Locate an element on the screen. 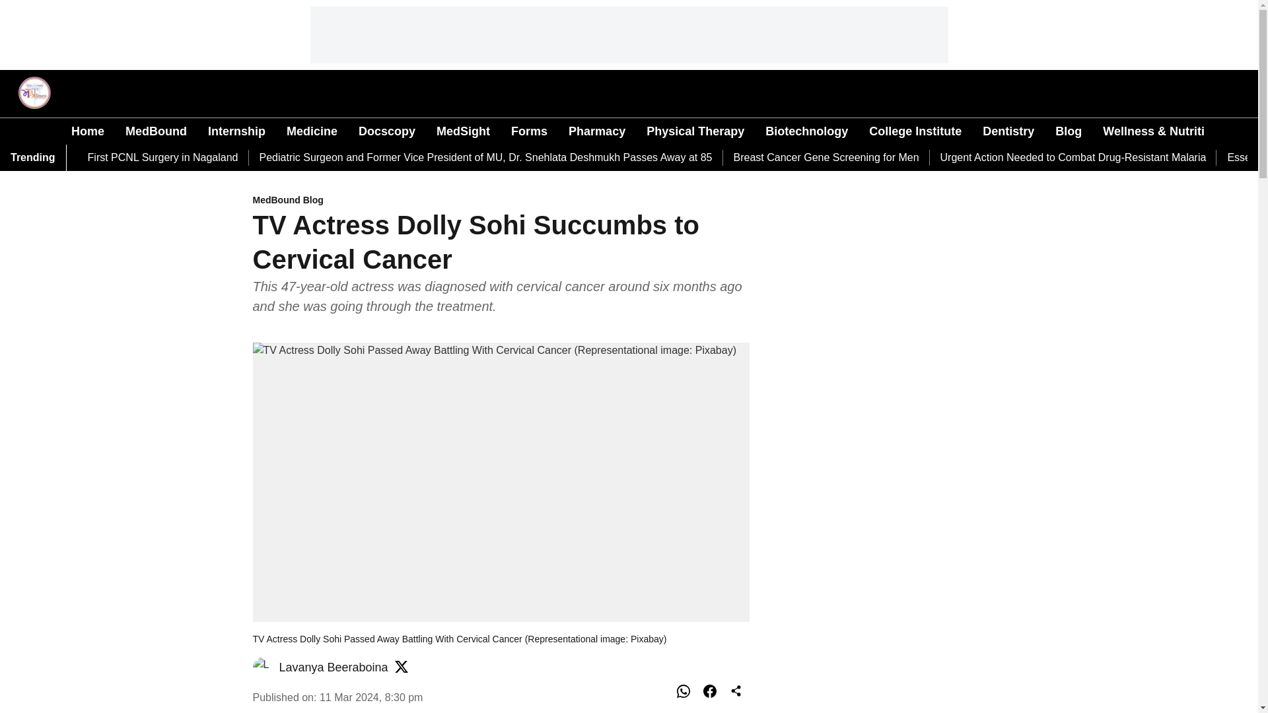  Urgent Action Needed to Combat Drug-Resistant Malaria is located at coordinates (1074, 157).